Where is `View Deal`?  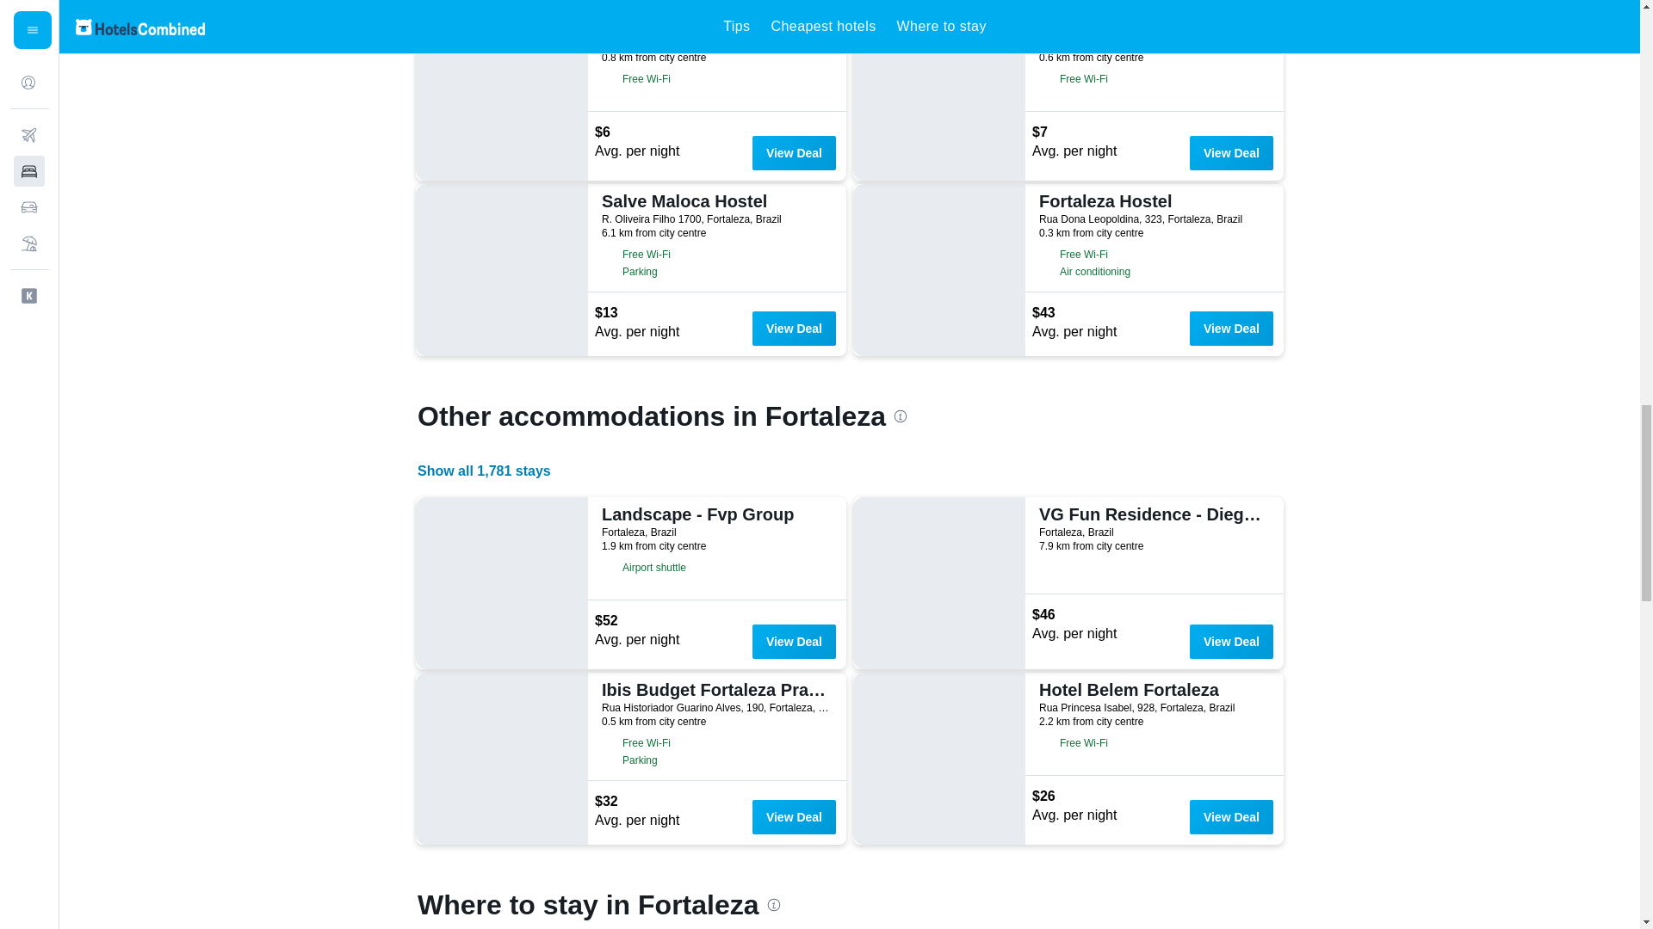 View Deal is located at coordinates (794, 152).